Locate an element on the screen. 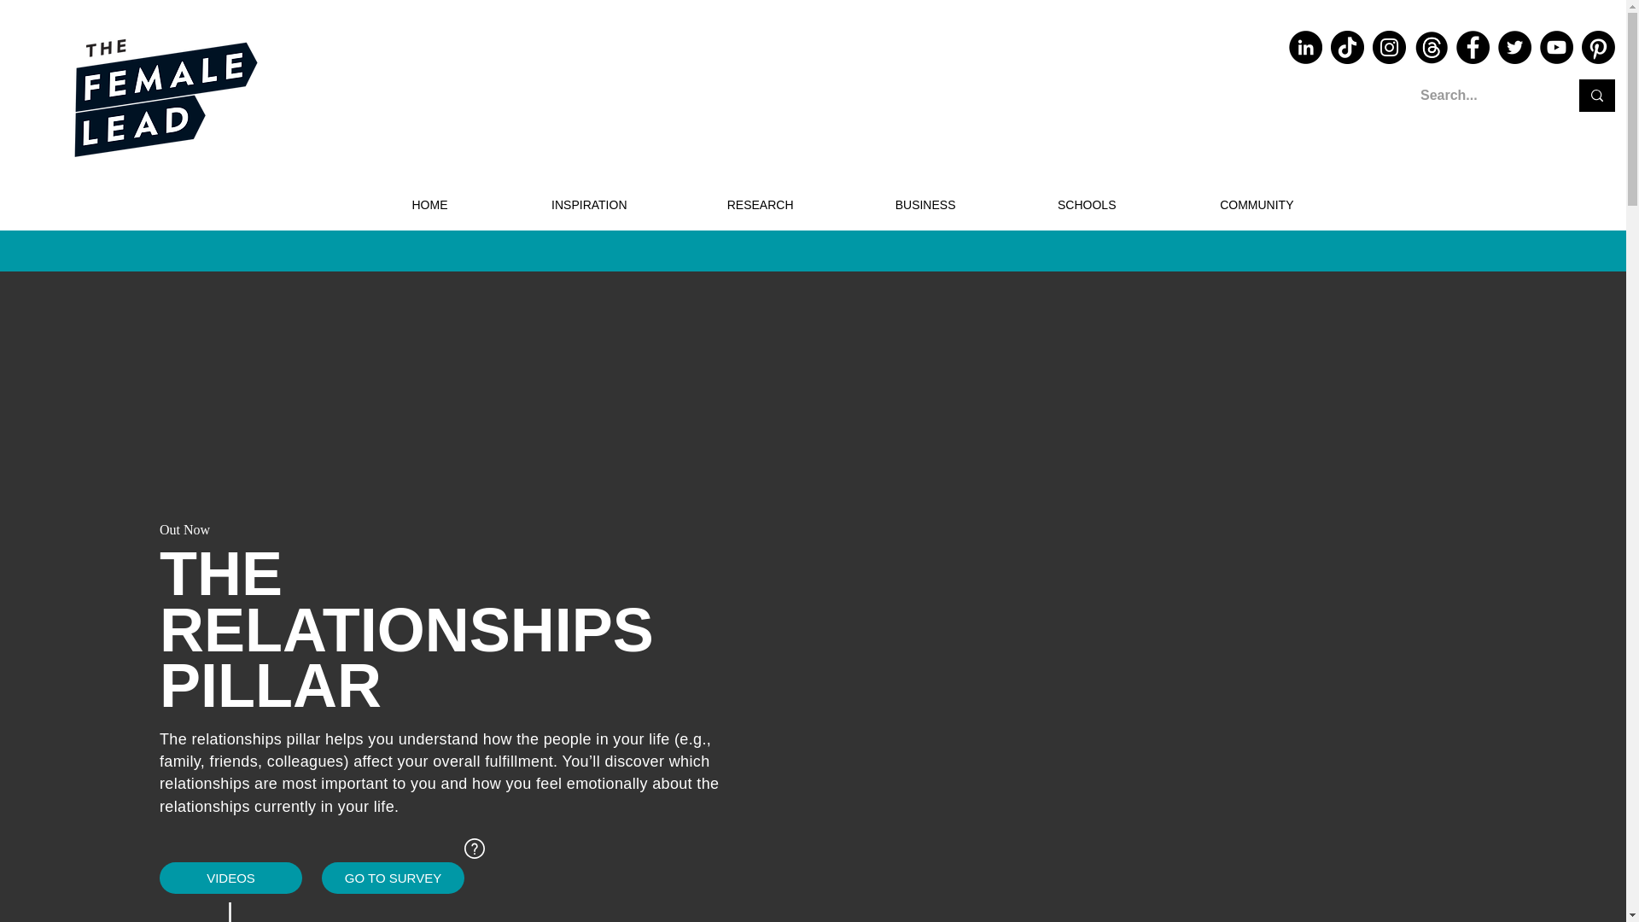  INSPIRATION is located at coordinates (550, 205).